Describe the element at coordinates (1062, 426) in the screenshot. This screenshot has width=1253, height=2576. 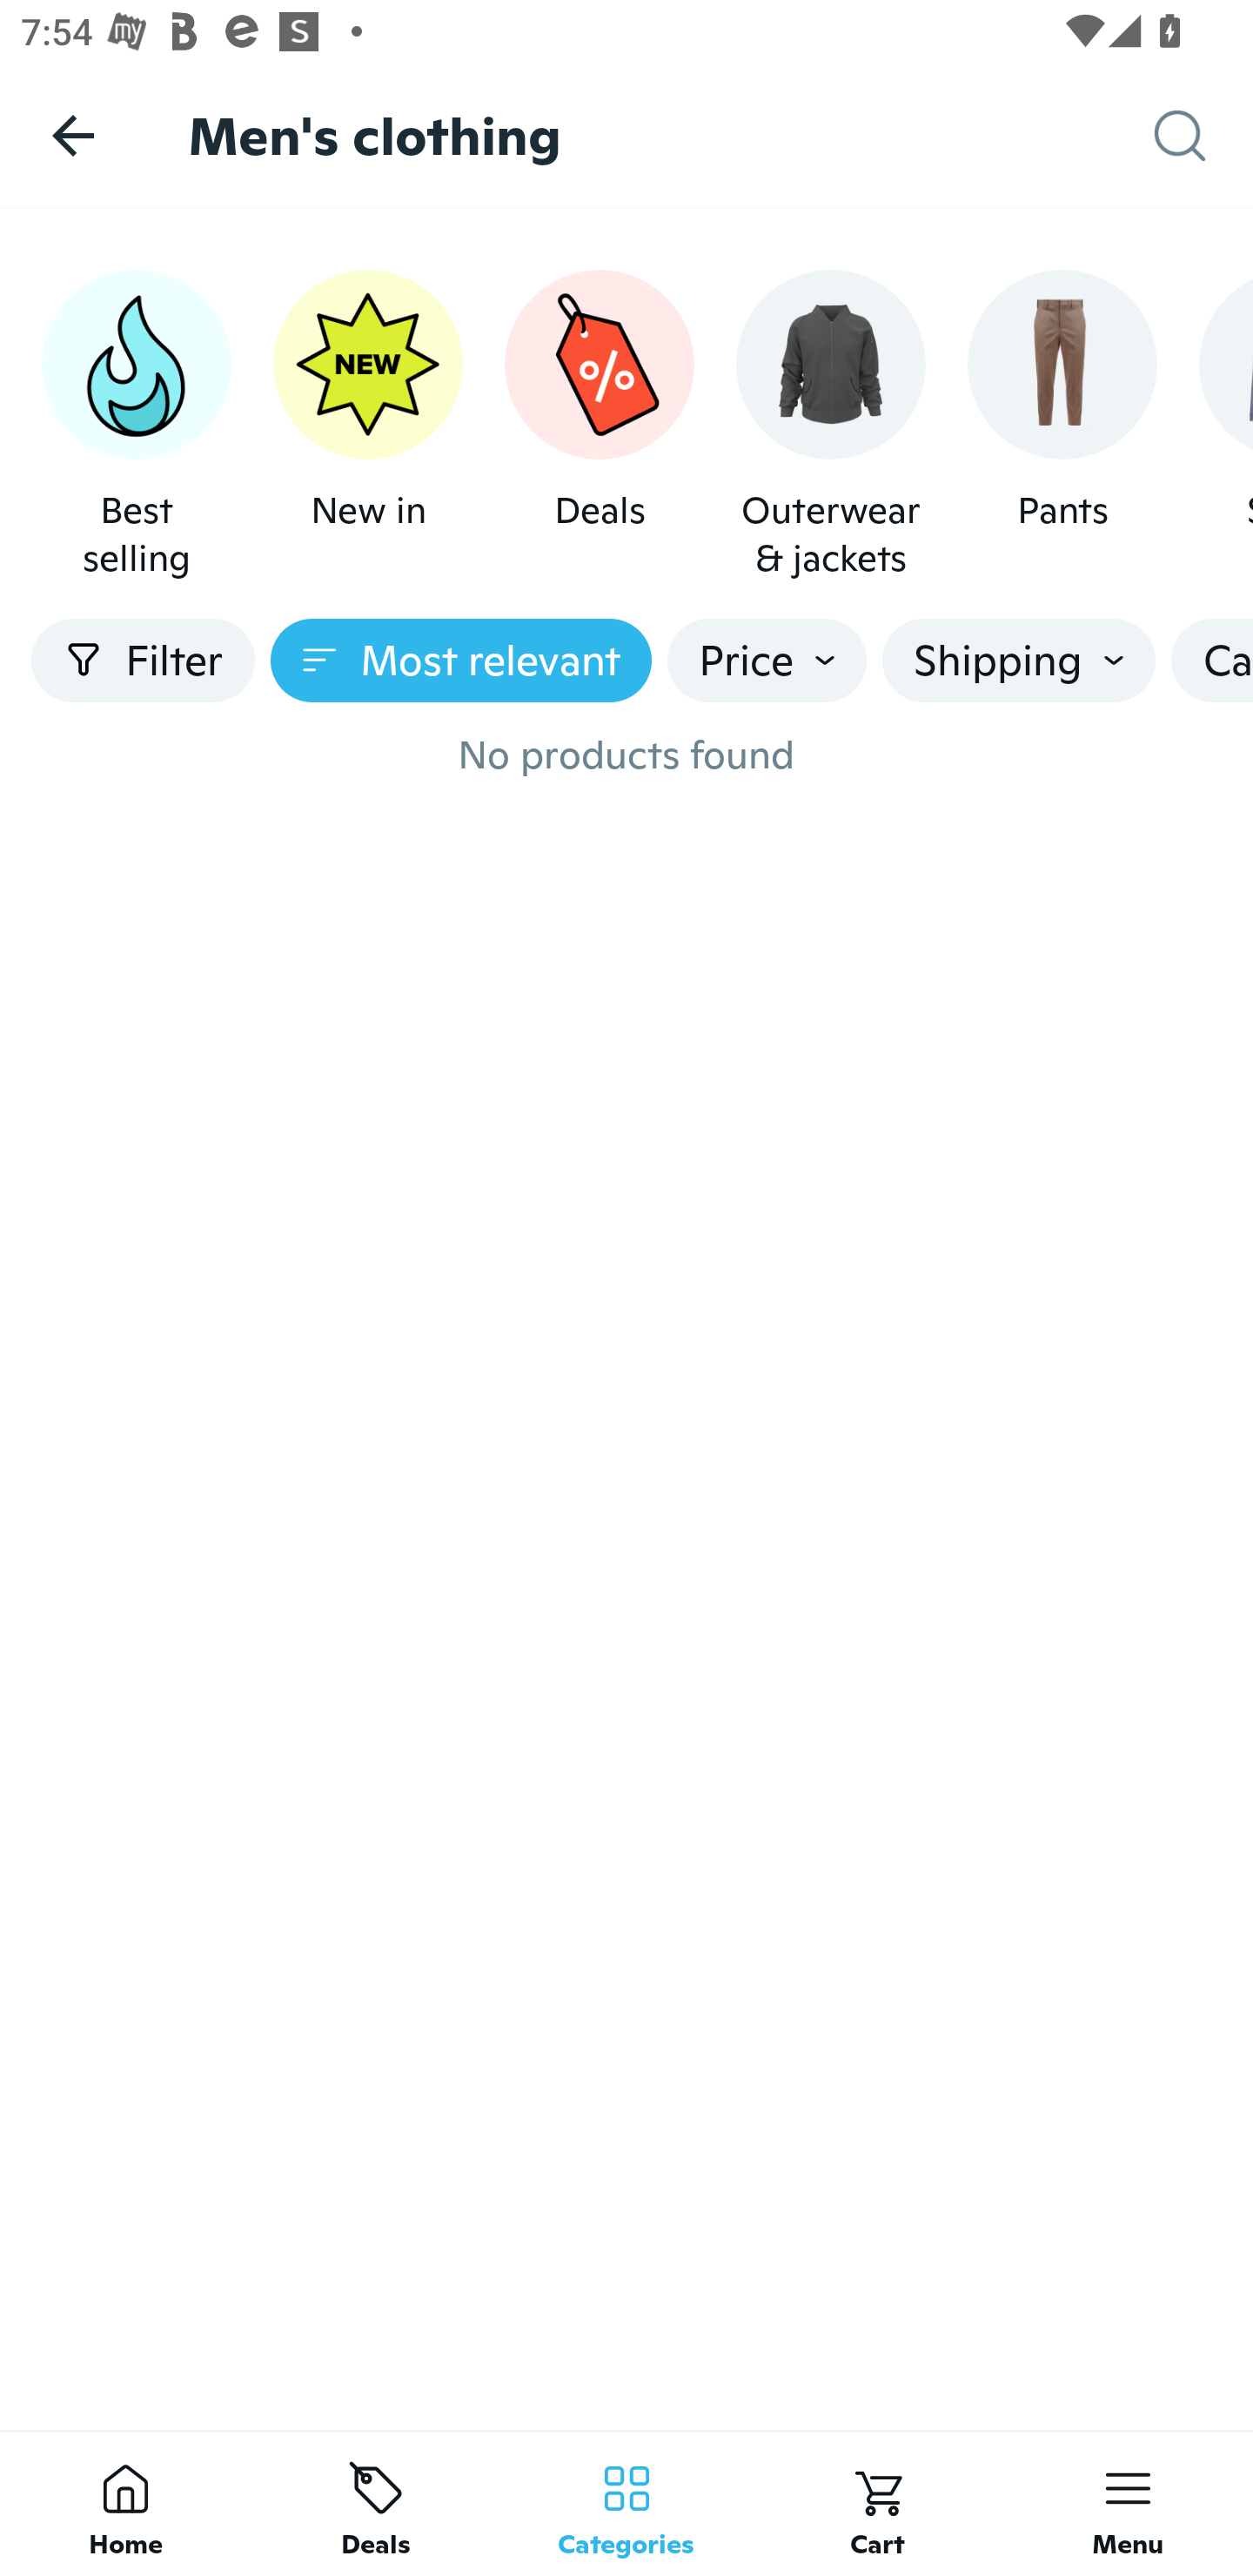
I see `Pants` at that location.